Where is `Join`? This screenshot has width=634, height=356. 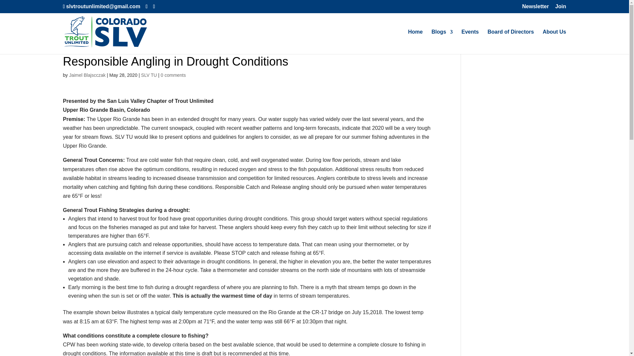 Join is located at coordinates (561, 8).